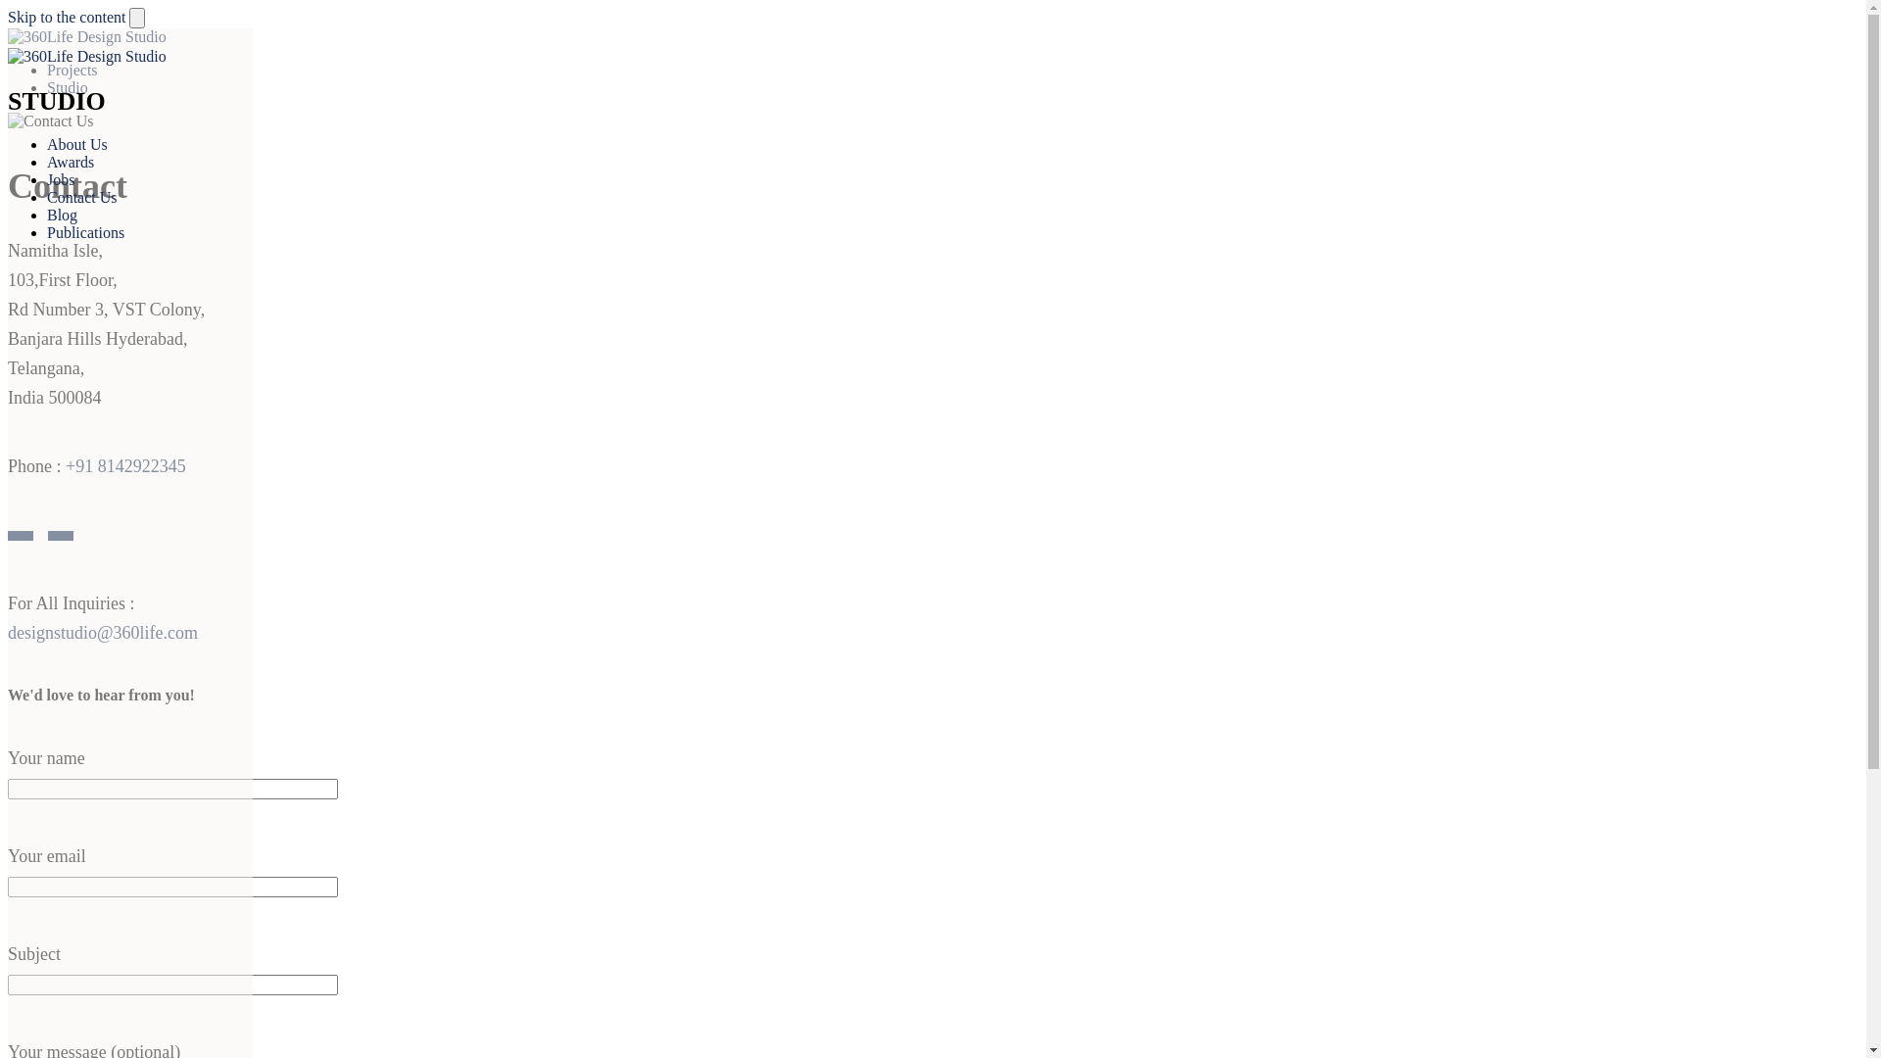 The image size is (1881, 1058). I want to click on +91 8142922345, so click(125, 466).